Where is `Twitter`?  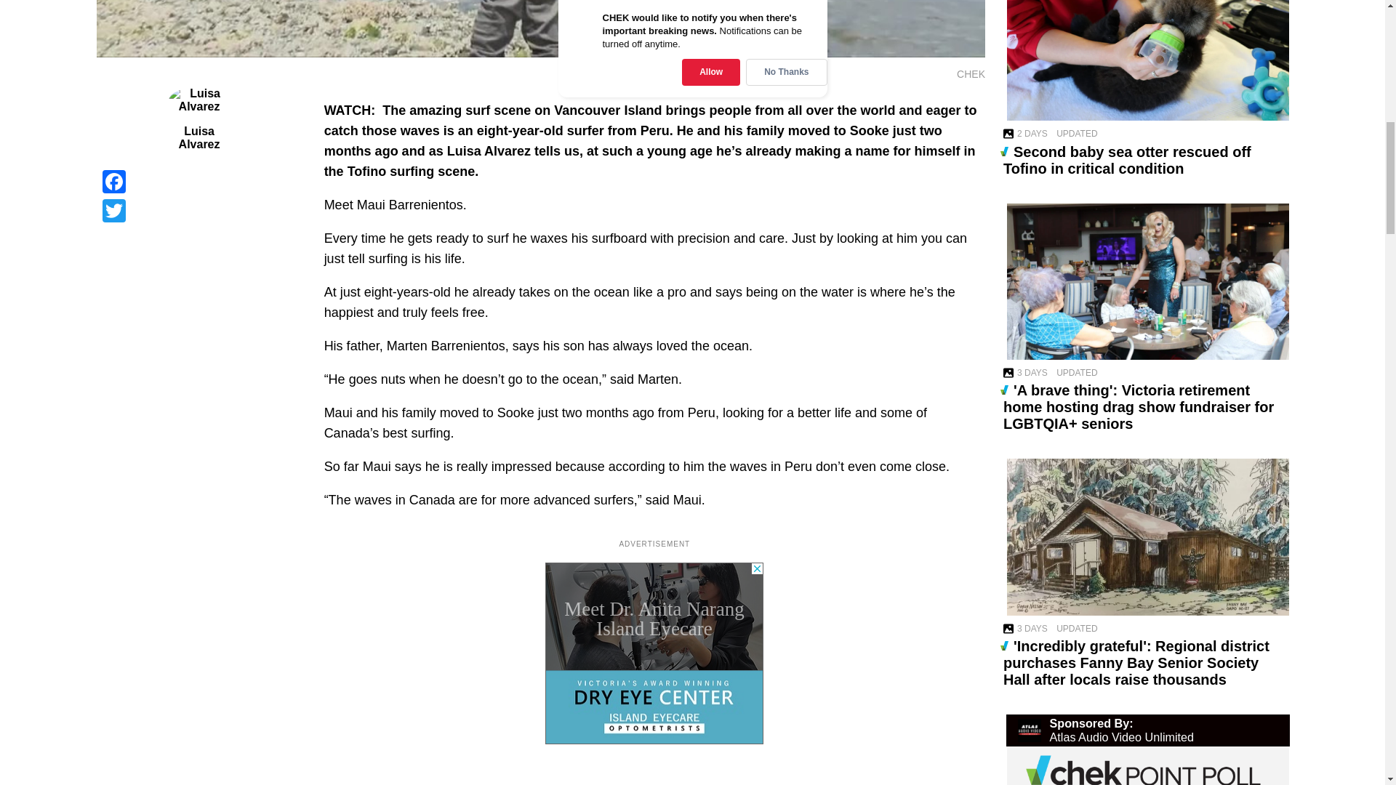
Twitter is located at coordinates (198, 211).